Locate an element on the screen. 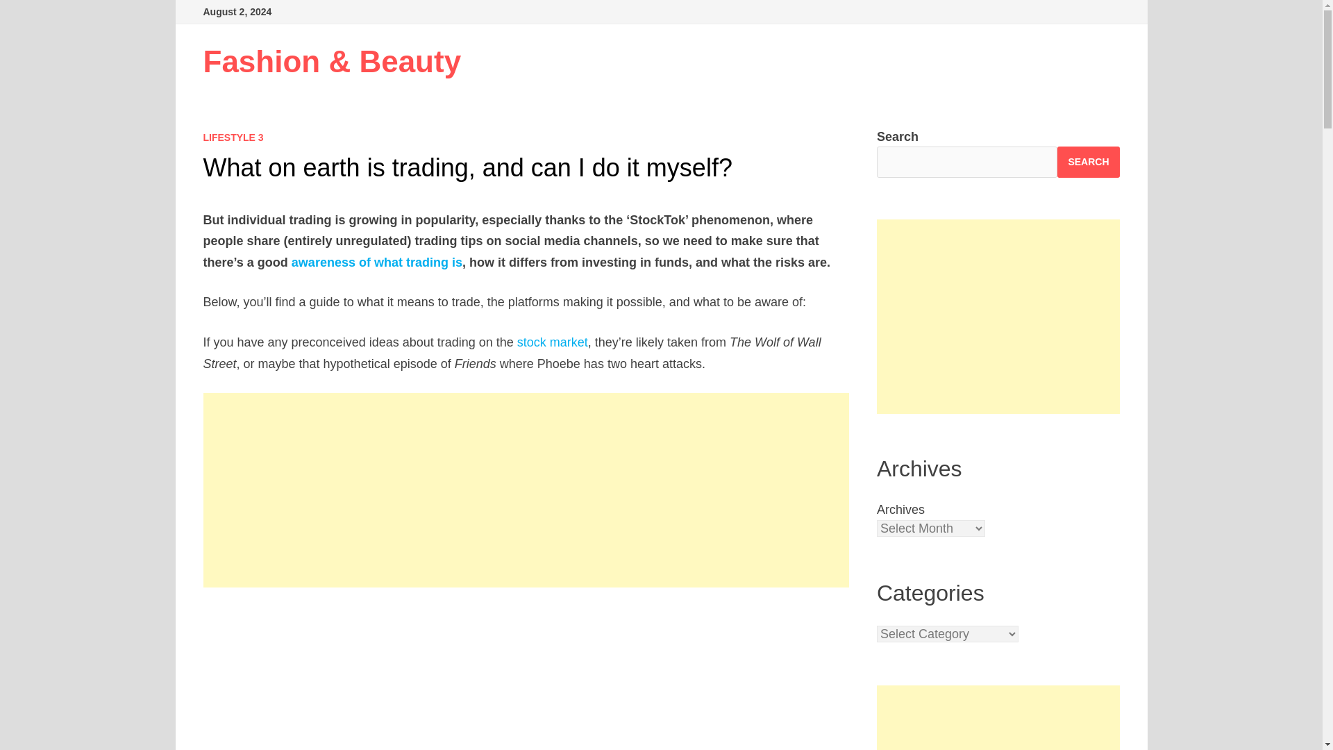  Advertisement is located at coordinates (526, 678).